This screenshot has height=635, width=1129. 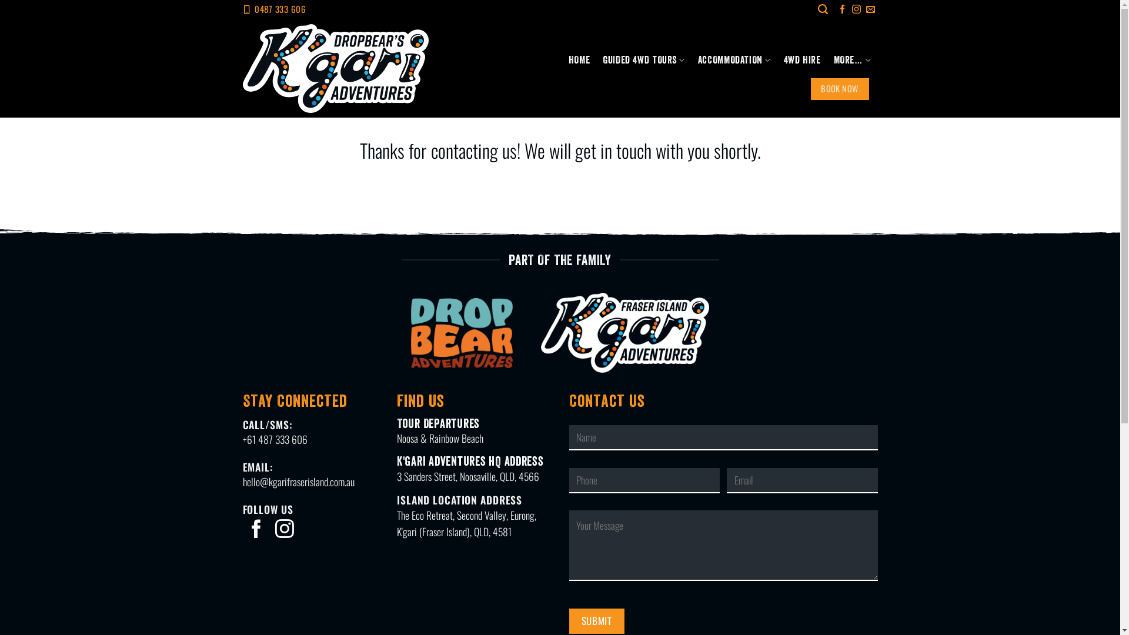 What do you see at coordinates (734, 60) in the screenshot?
I see `ACCOMMODATION` at bounding box center [734, 60].